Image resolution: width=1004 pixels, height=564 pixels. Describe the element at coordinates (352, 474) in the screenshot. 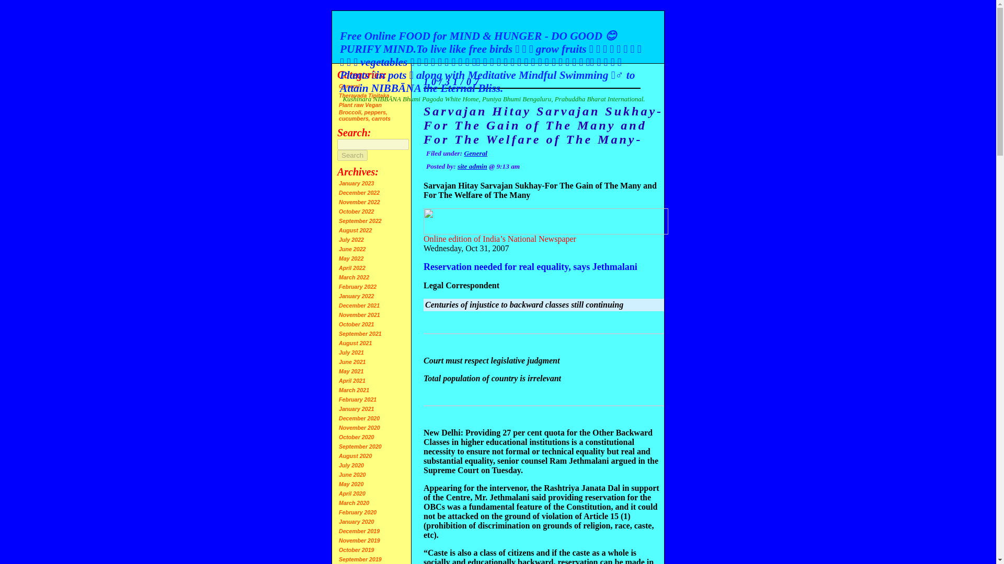

I see `June 2020` at that location.